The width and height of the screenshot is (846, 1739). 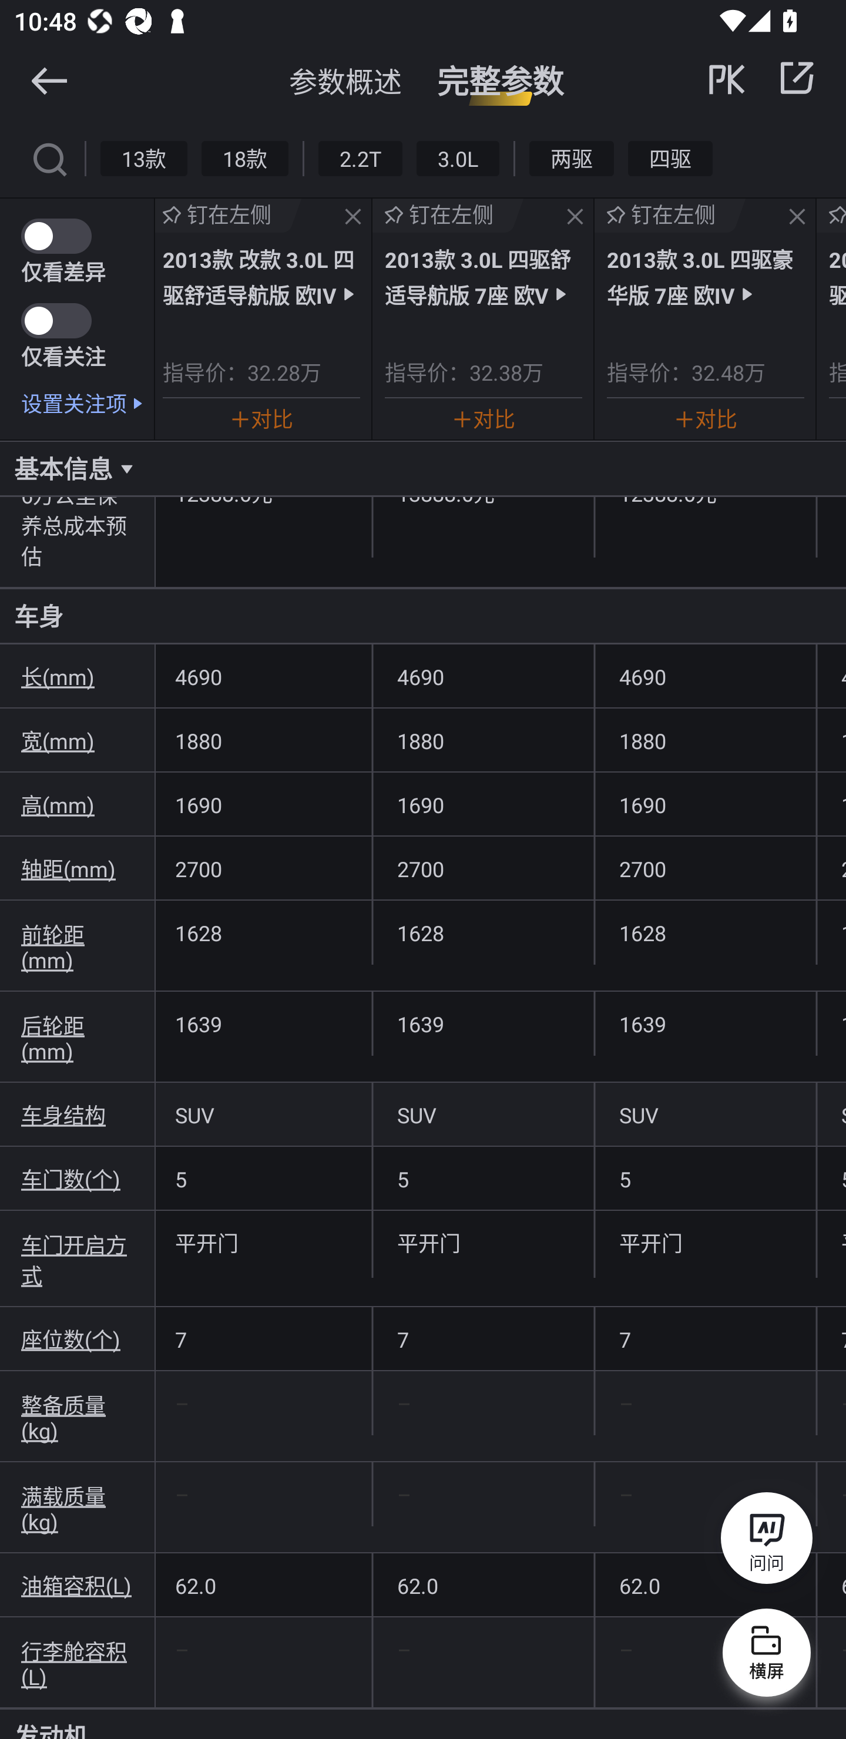 I want to click on 7, so click(x=483, y=1339).